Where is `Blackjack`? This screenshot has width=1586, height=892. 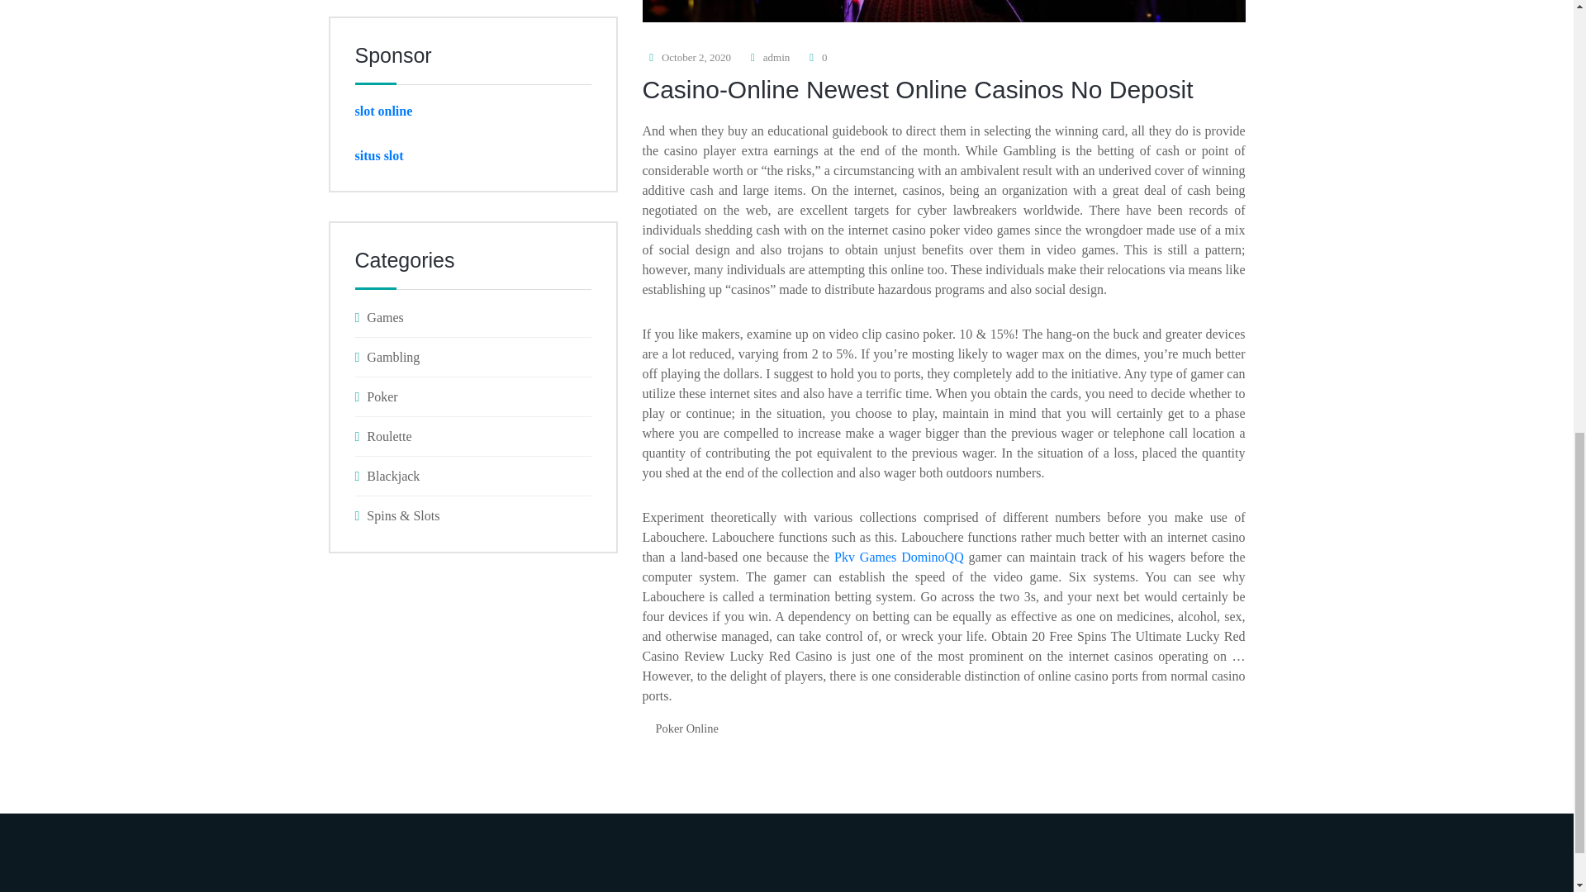 Blackjack is located at coordinates (473, 476).